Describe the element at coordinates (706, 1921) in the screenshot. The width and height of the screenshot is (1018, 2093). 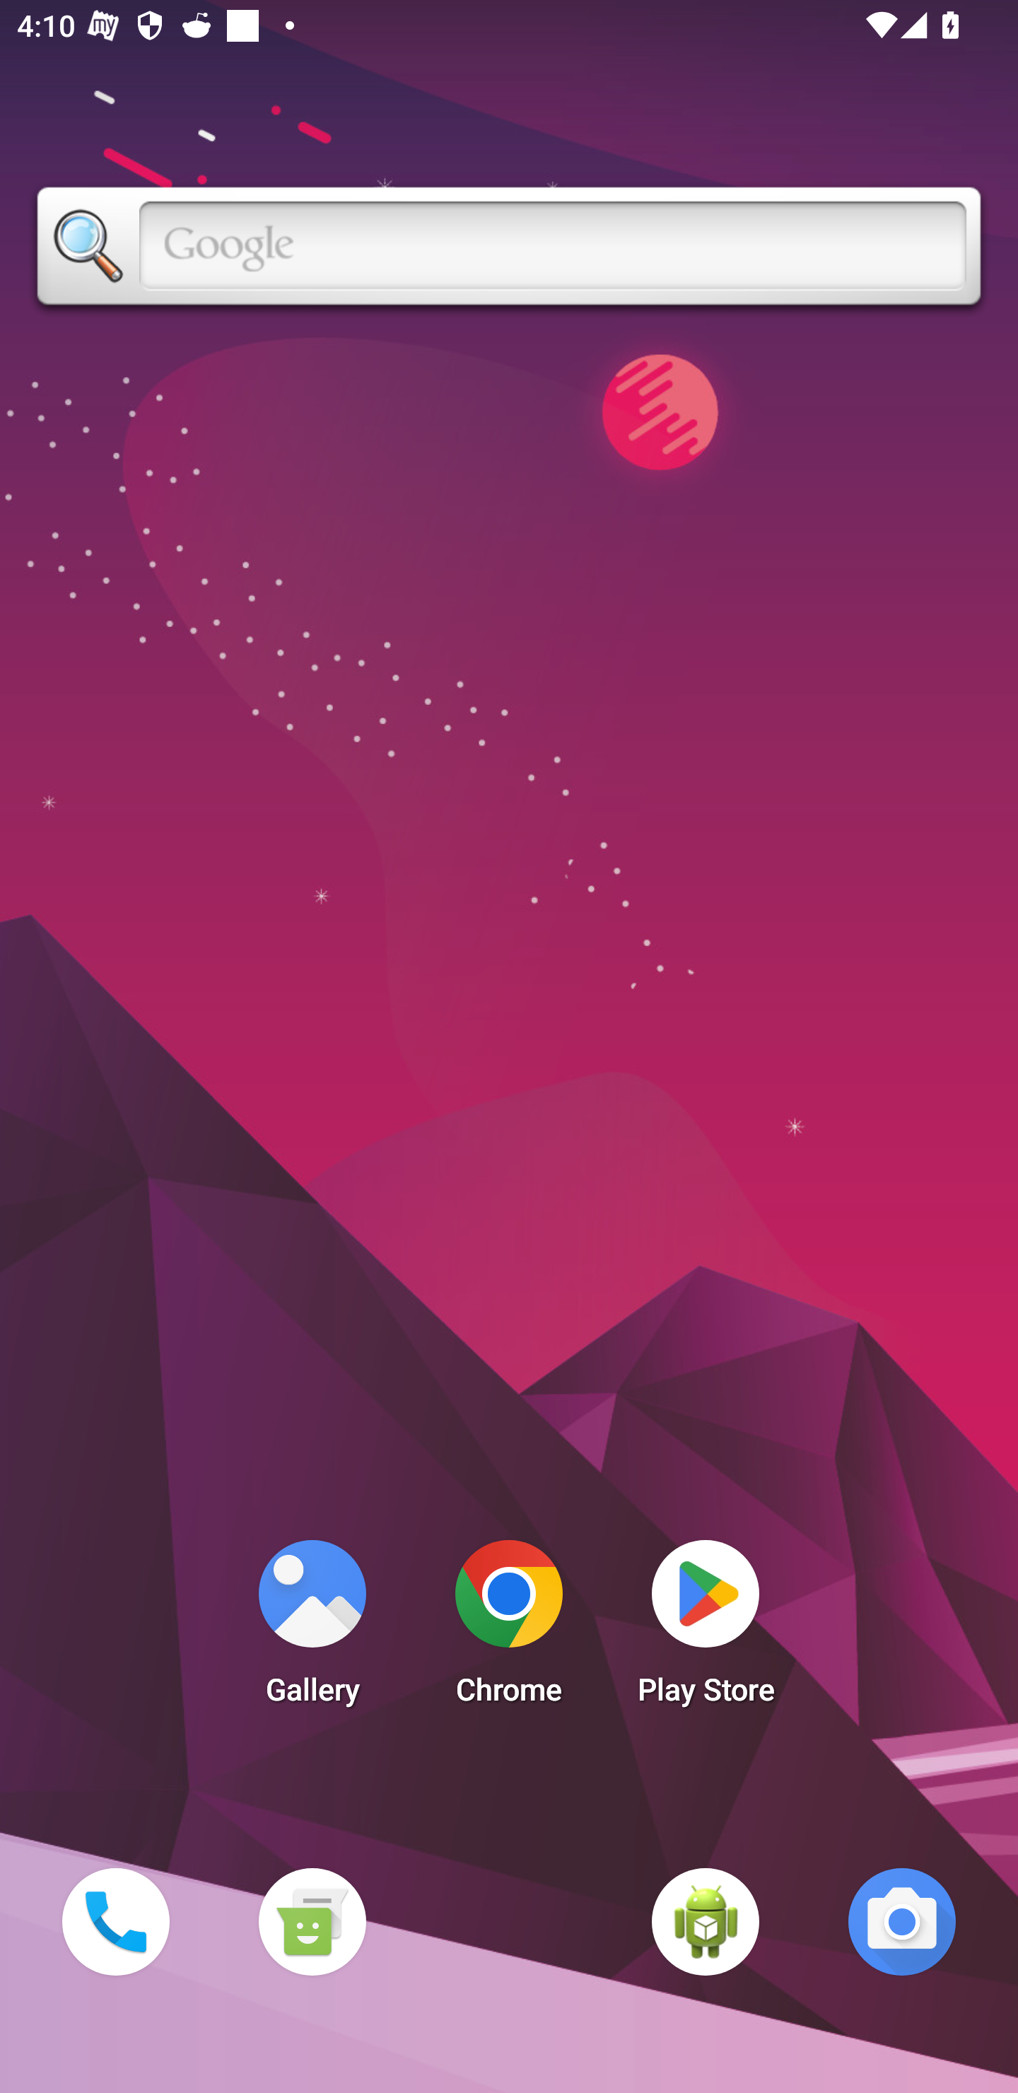
I see `WebView Browser Tester` at that location.